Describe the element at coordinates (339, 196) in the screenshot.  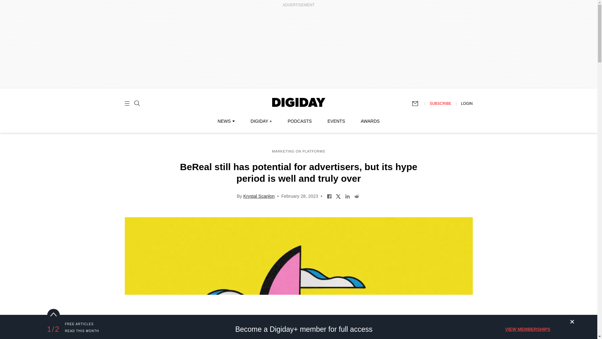
I see `Share on Twitter` at that location.